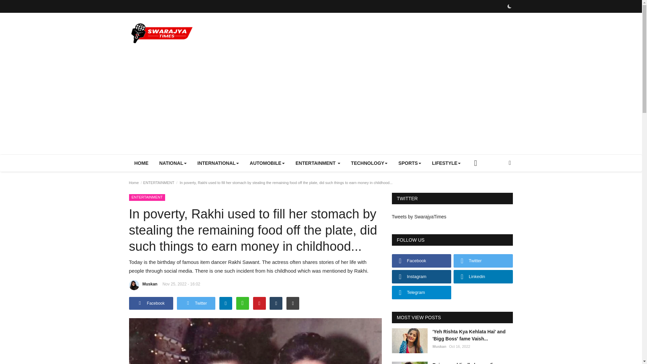 This screenshot has height=364, width=647. I want to click on NATIONAL, so click(173, 163).